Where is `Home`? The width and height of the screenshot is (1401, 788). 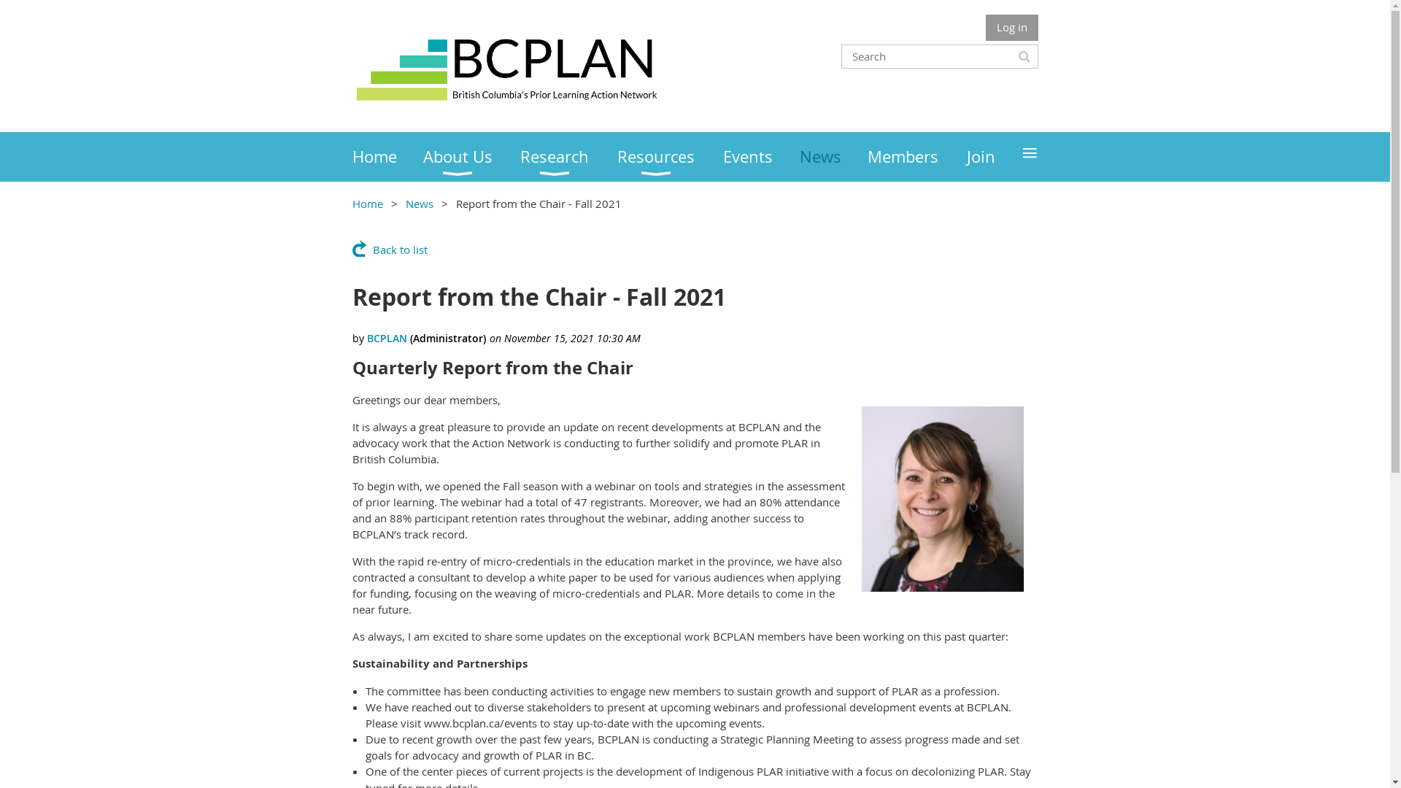
Home is located at coordinates (367, 204).